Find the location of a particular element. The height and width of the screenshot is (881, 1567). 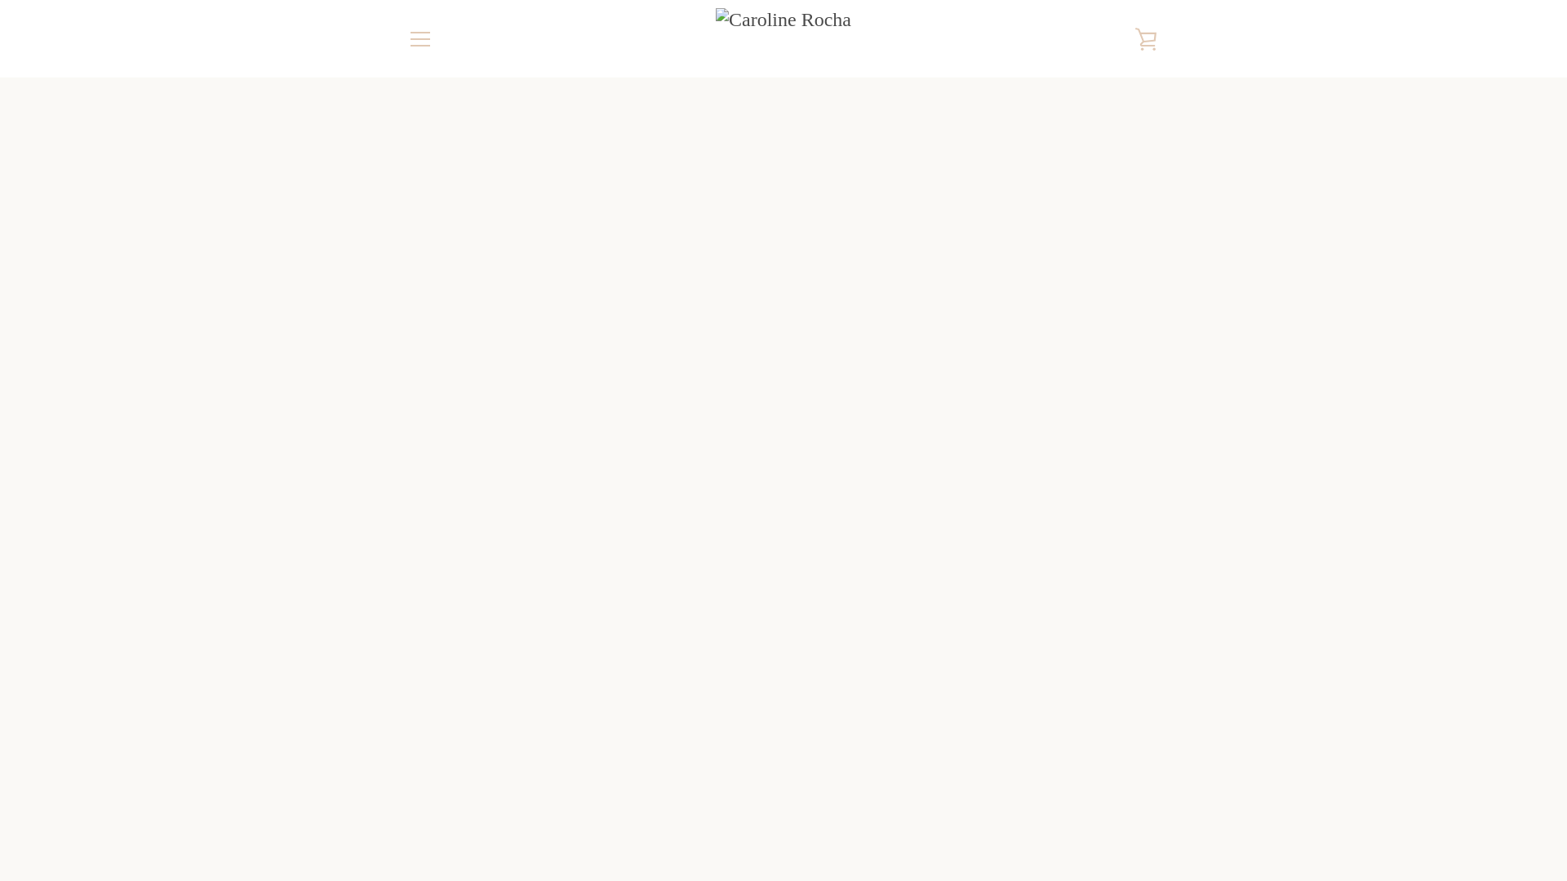

VIEW CART is located at coordinates (1147, 38).